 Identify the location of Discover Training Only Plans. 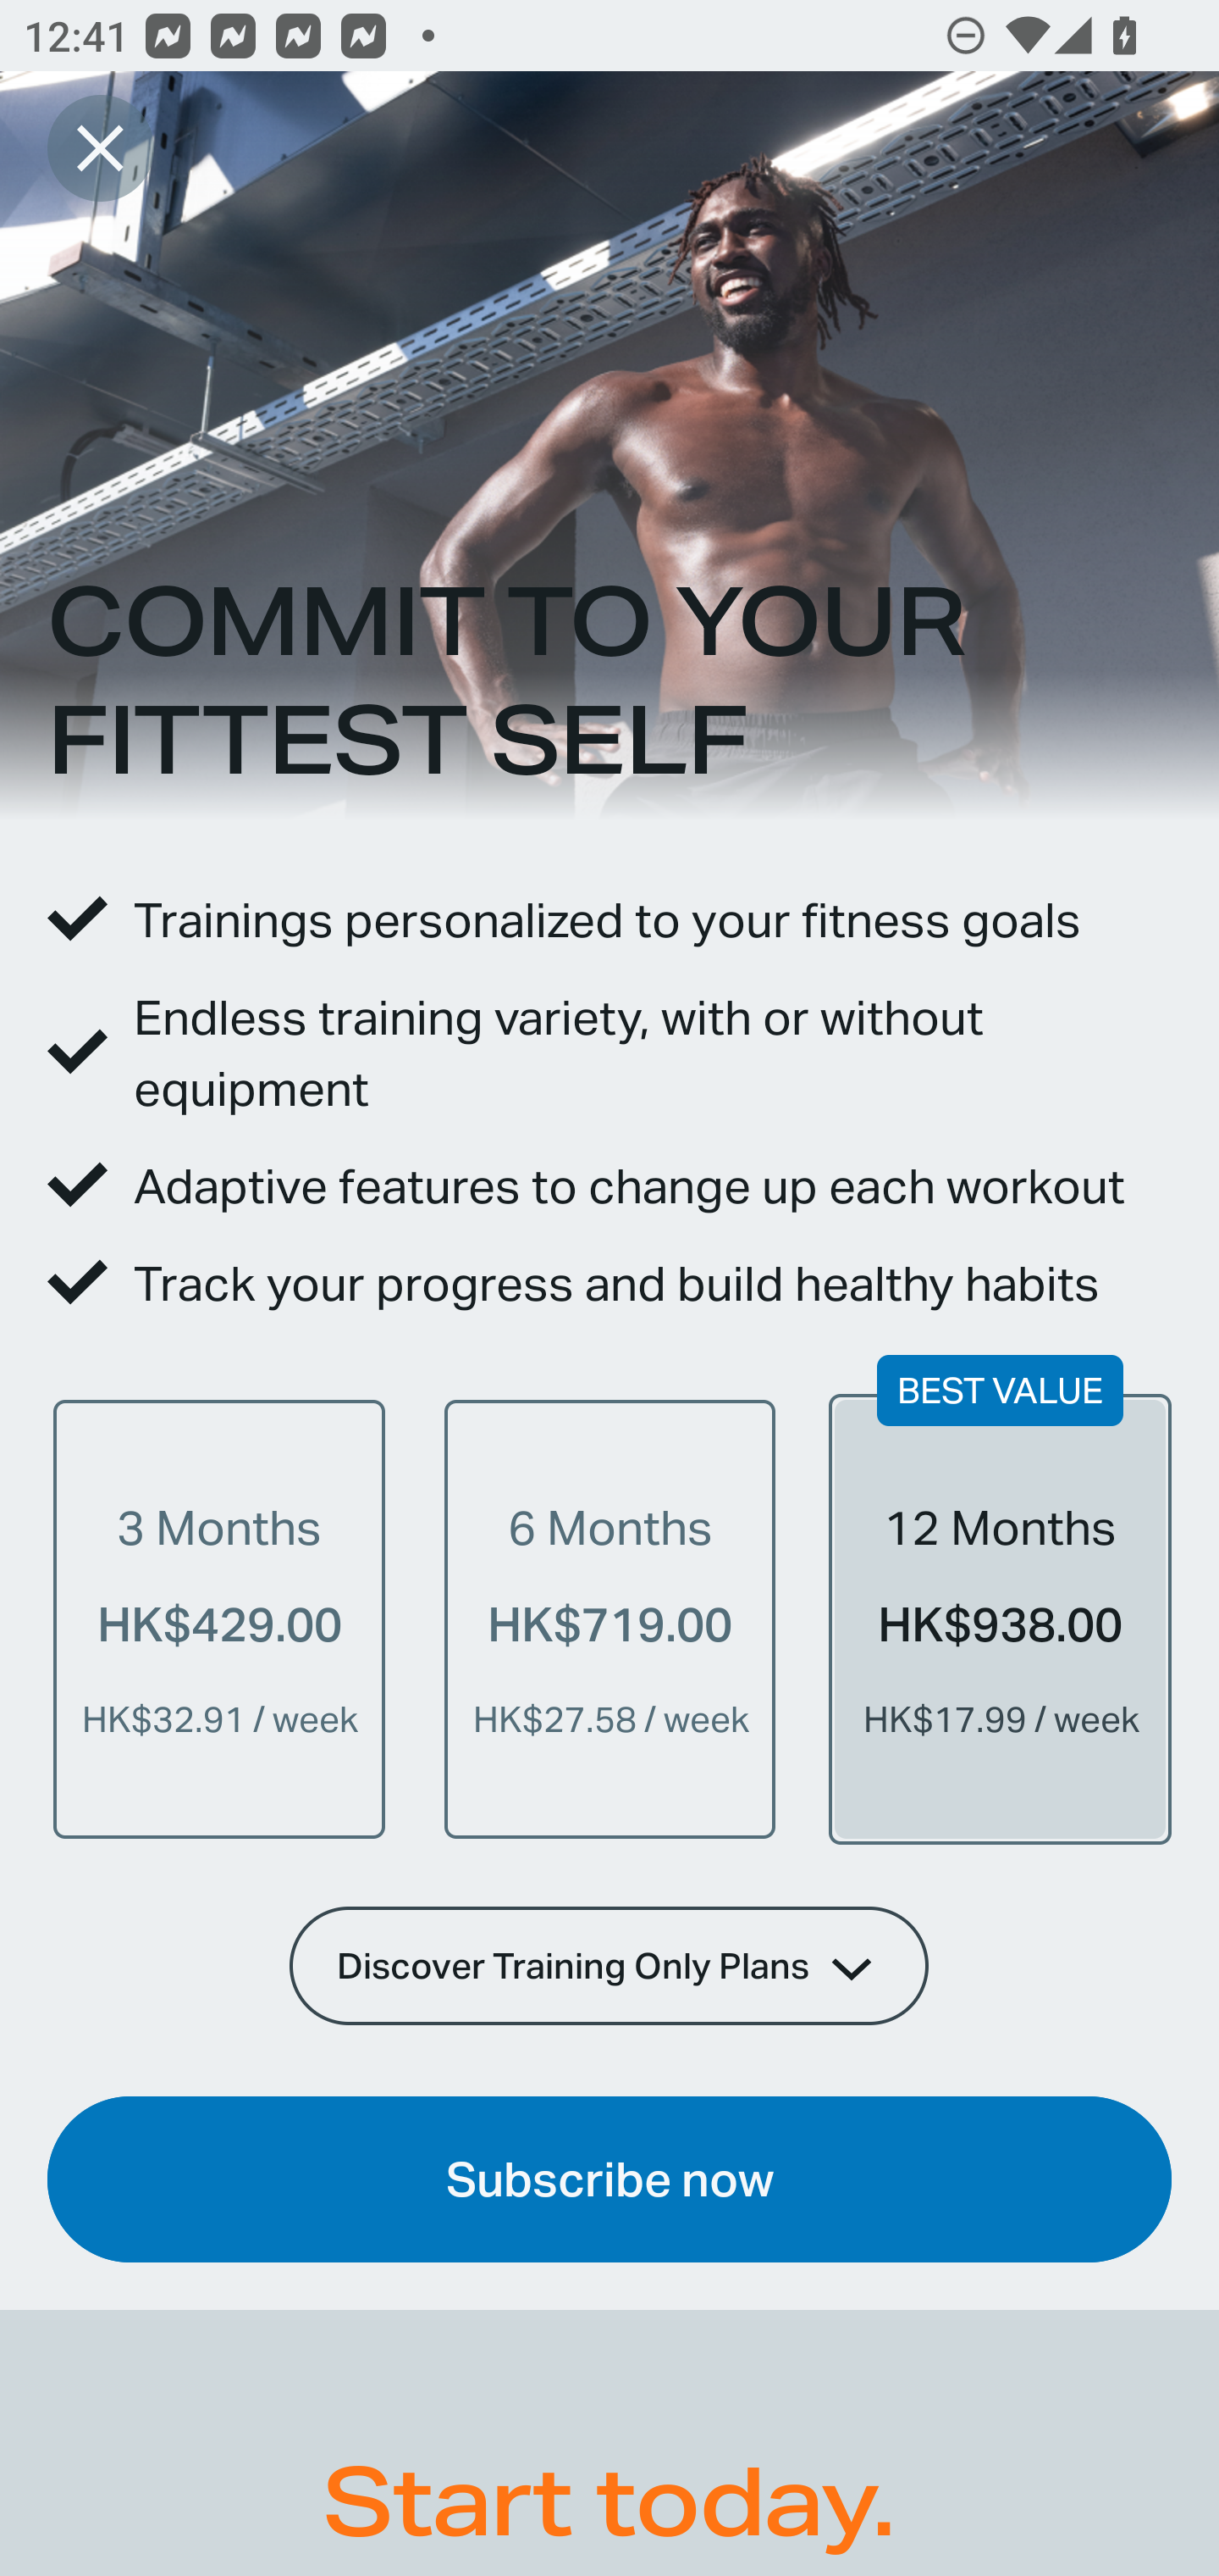
(609, 1965).